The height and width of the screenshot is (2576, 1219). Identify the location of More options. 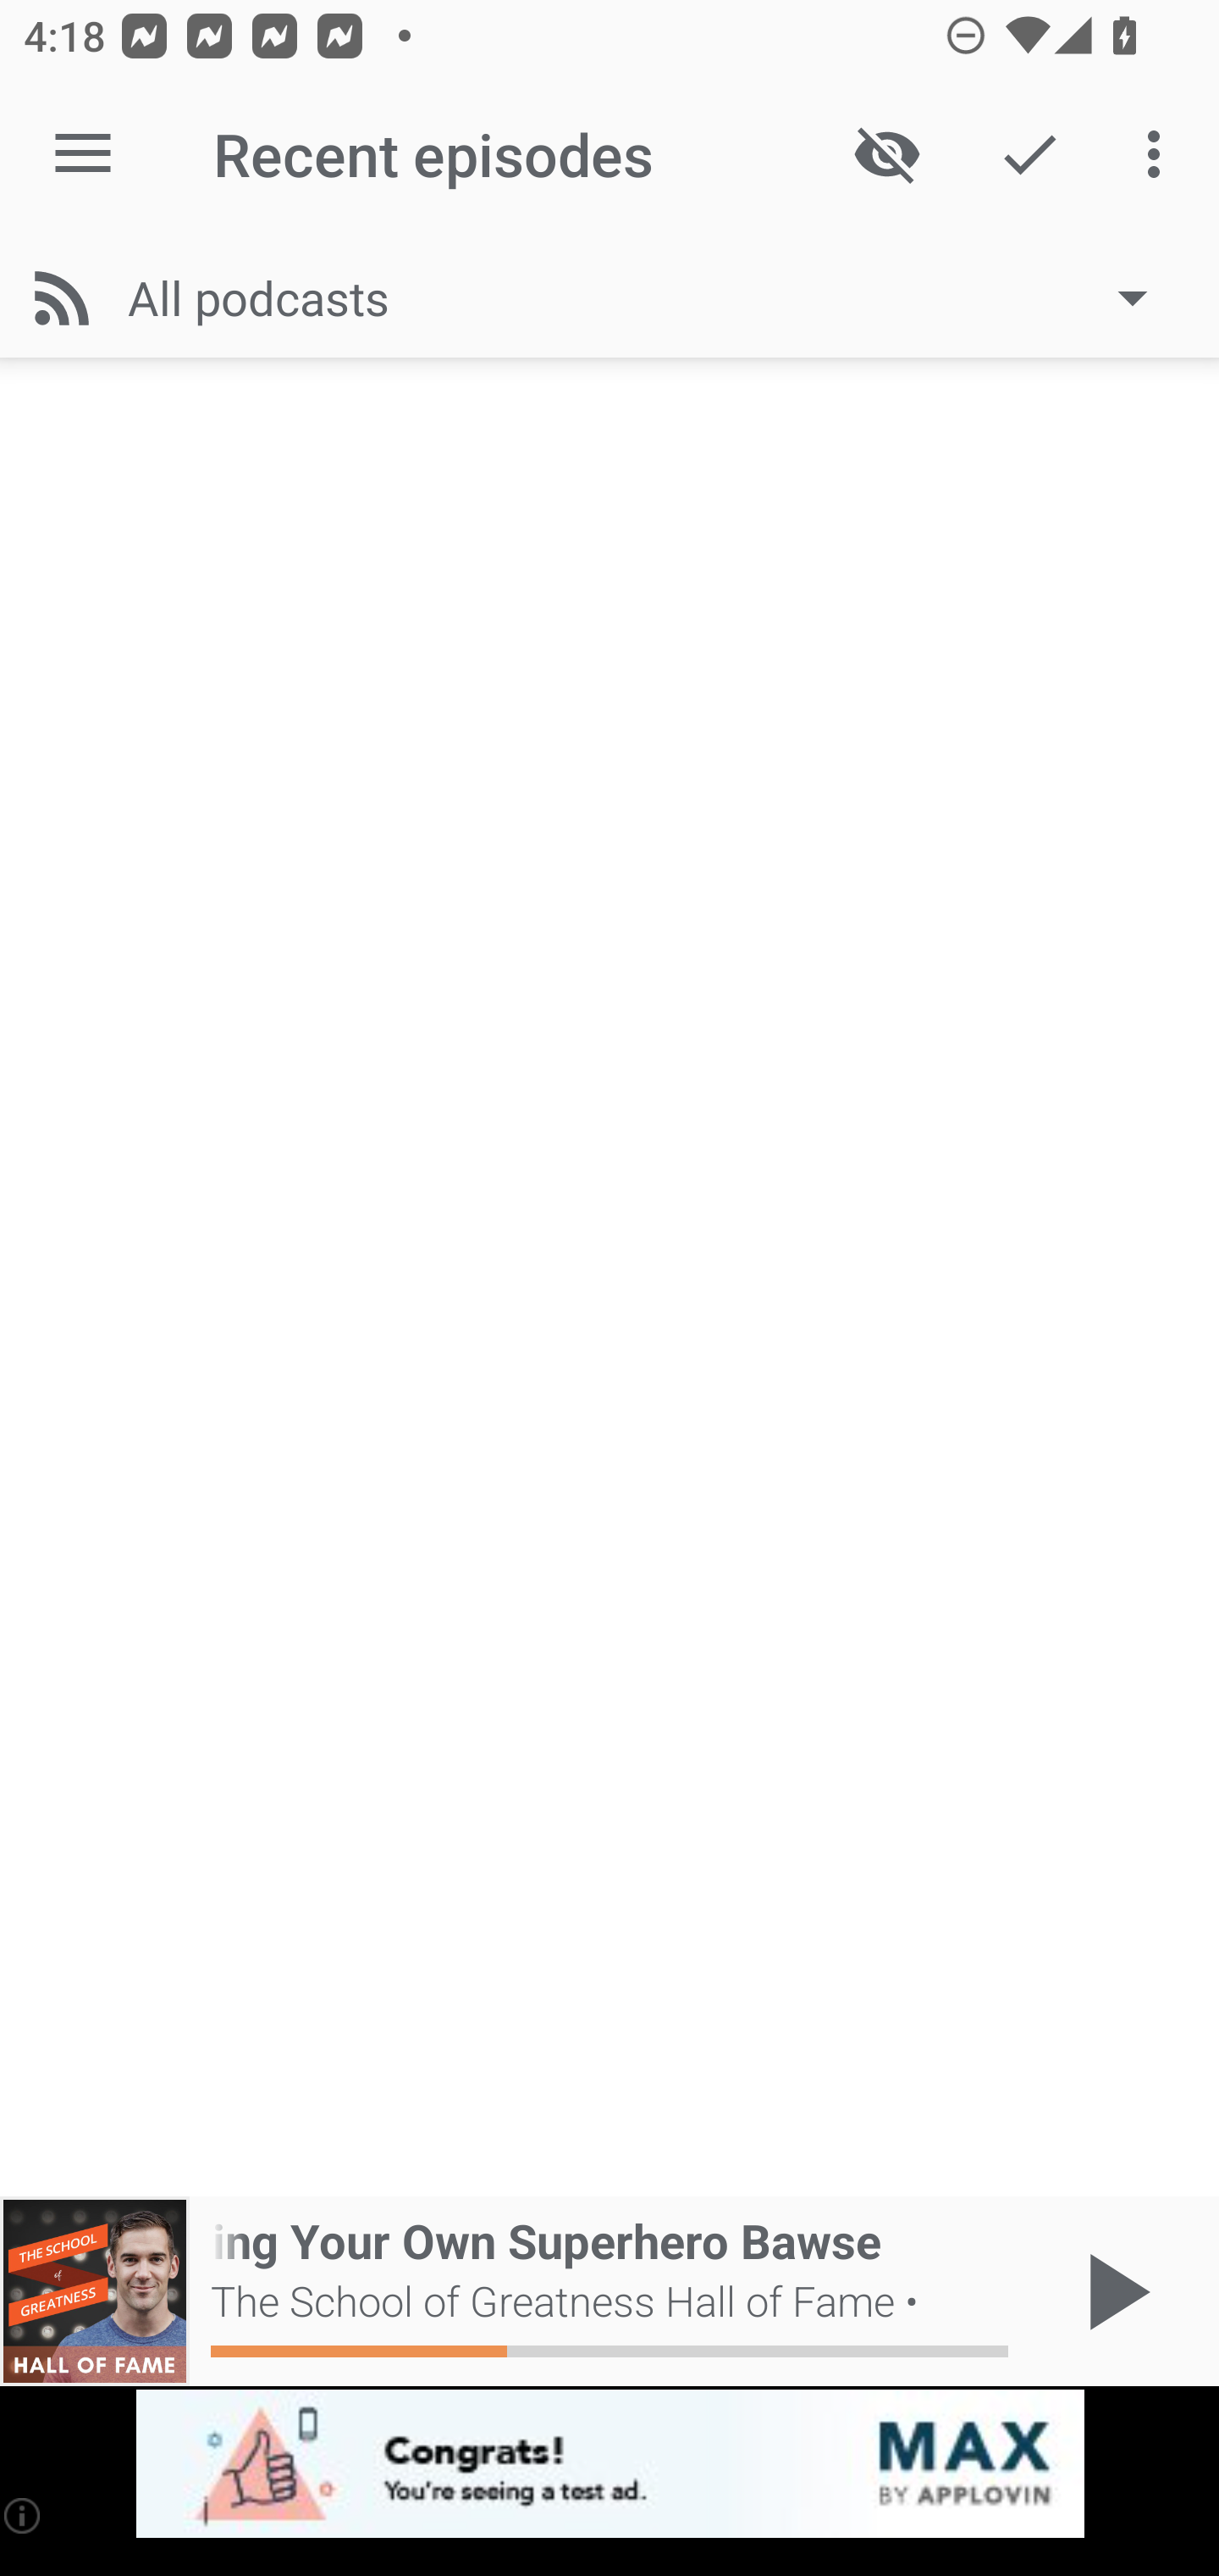
(1160, 154).